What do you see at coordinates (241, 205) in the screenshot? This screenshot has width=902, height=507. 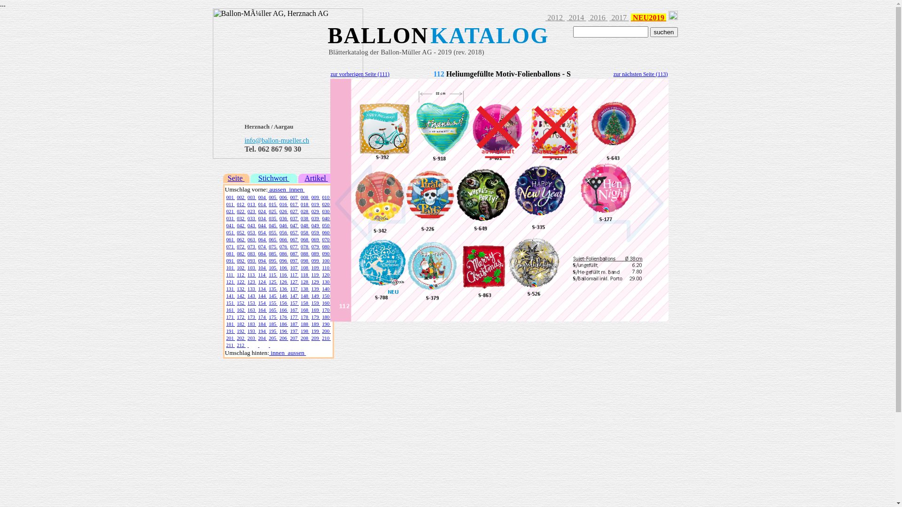 I see `012 ` at bounding box center [241, 205].